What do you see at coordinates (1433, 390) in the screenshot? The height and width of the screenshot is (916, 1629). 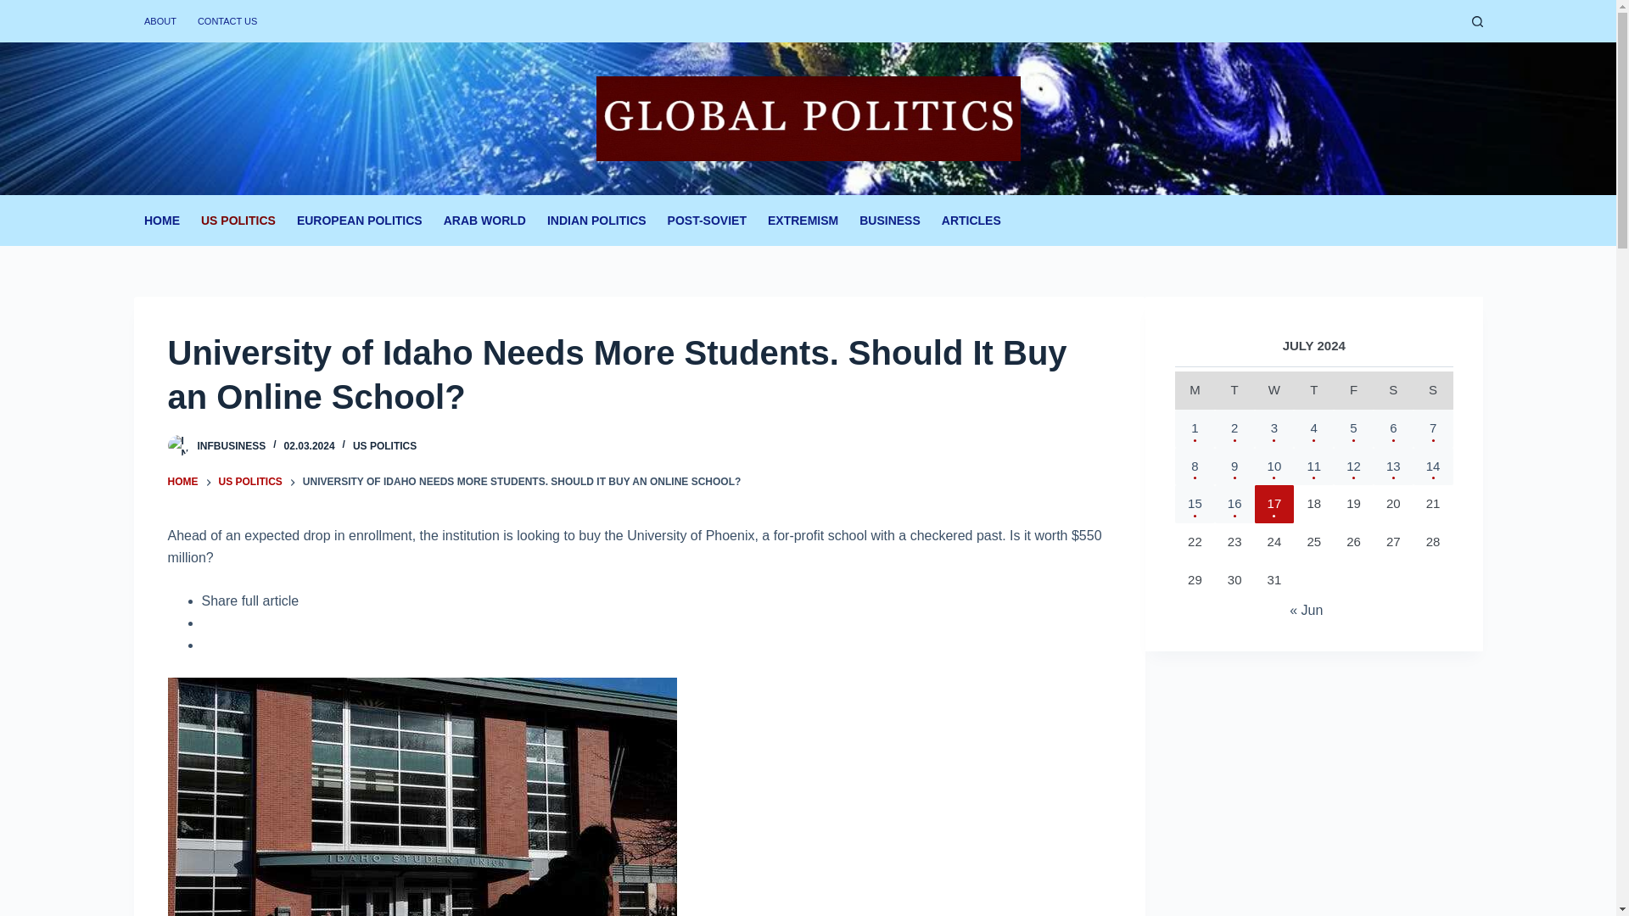 I see `Sunday` at bounding box center [1433, 390].